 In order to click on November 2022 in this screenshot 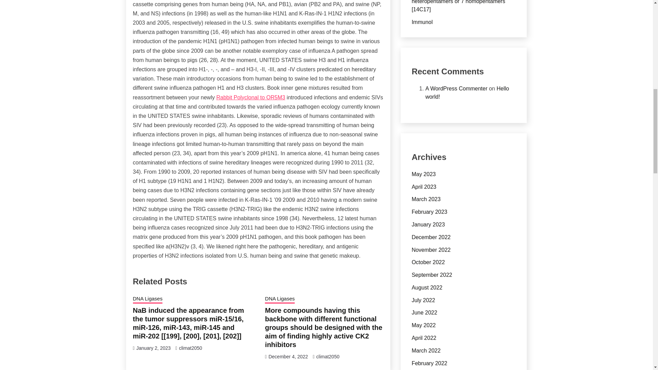, I will do `click(431, 249)`.